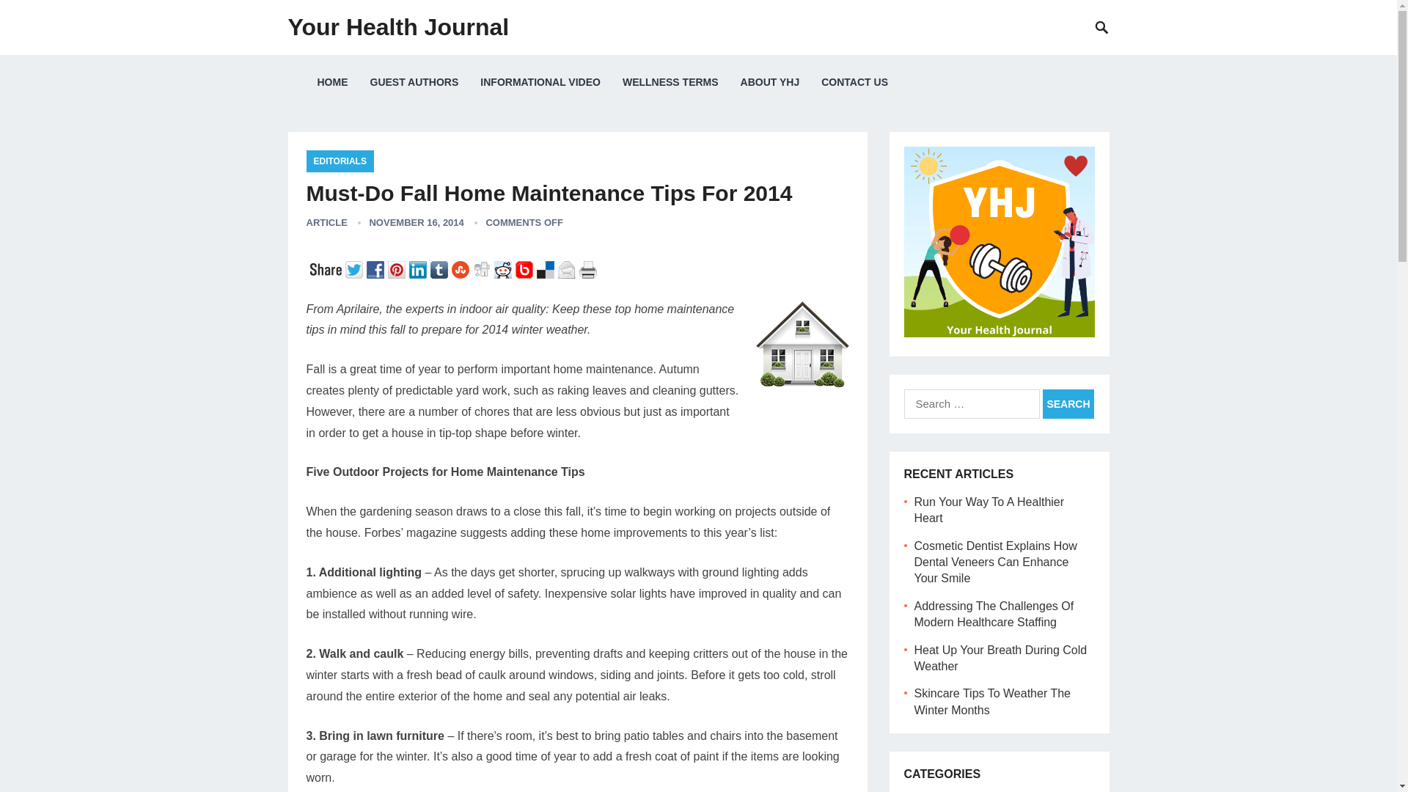 Image resolution: width=1408 pixels, height=792 pixels. Describe the element at coordinates (1068, 404) in the screenshot. I see `Search` at that location.